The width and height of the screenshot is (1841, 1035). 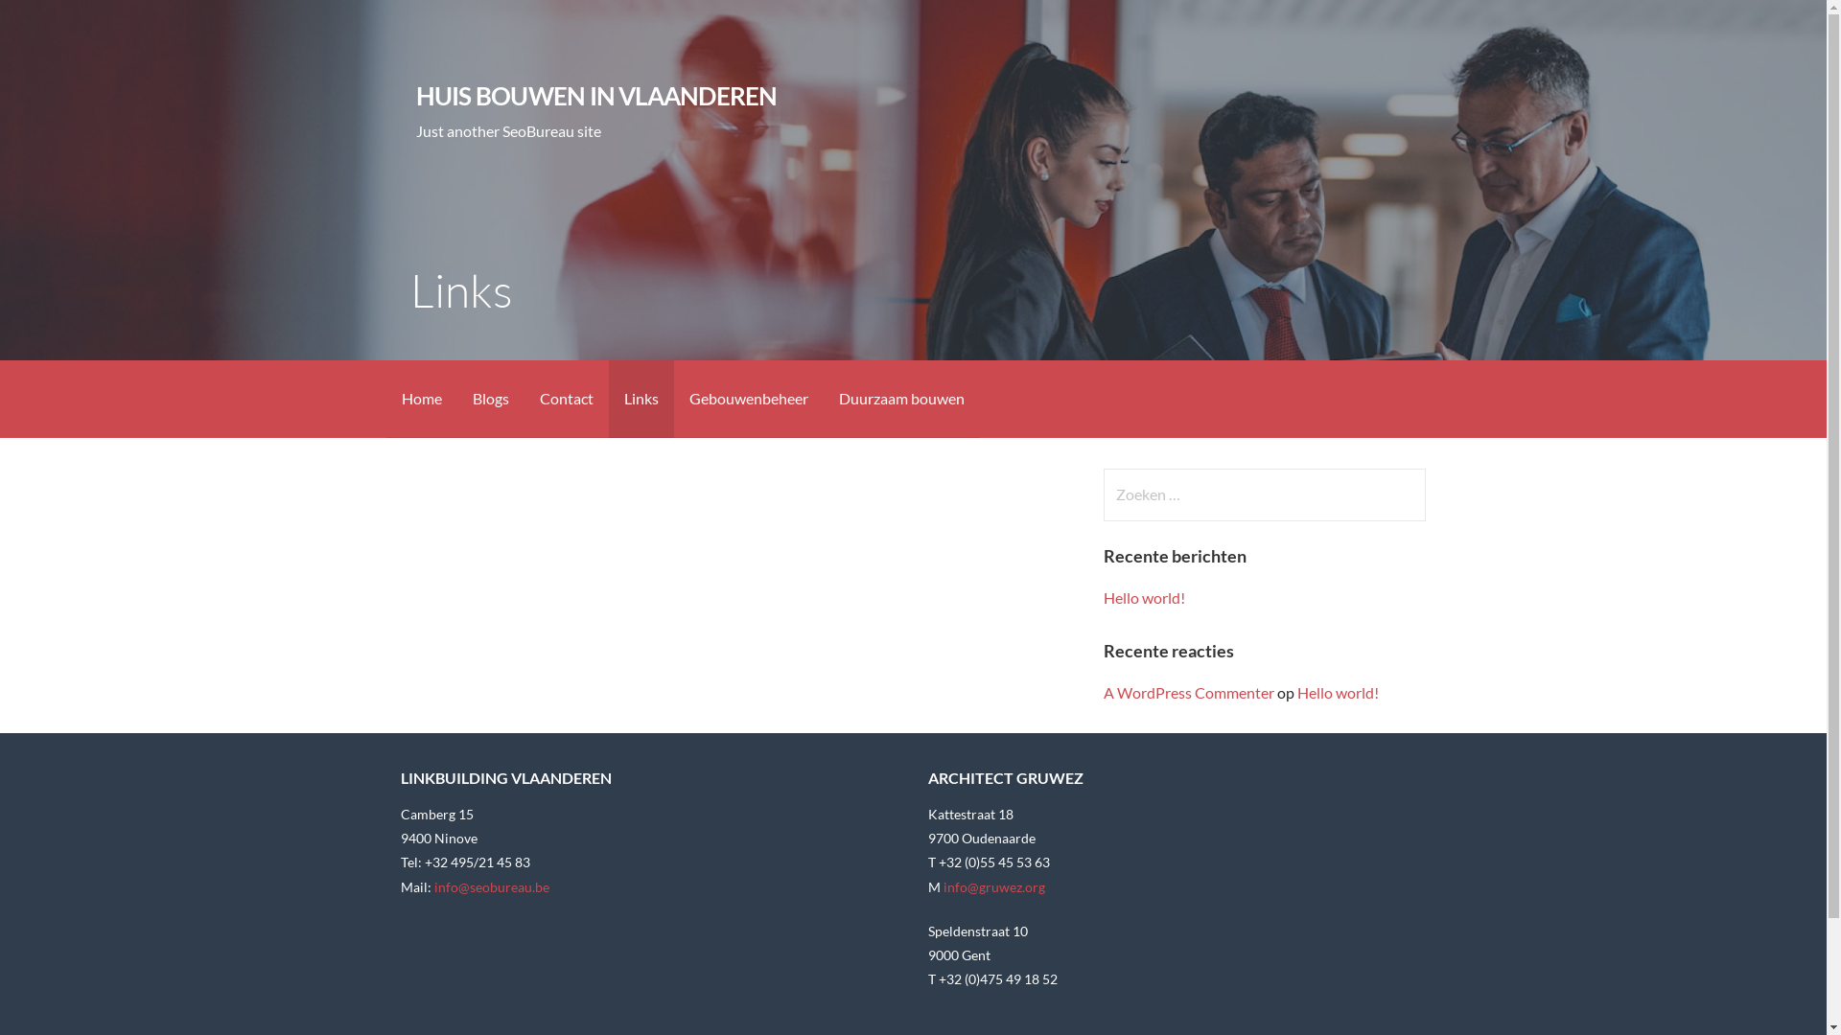 What do you see at coordinates (901, 399) in the screenshot?
I see `Duurzaam bouwen` at bounding box center [901, 399].